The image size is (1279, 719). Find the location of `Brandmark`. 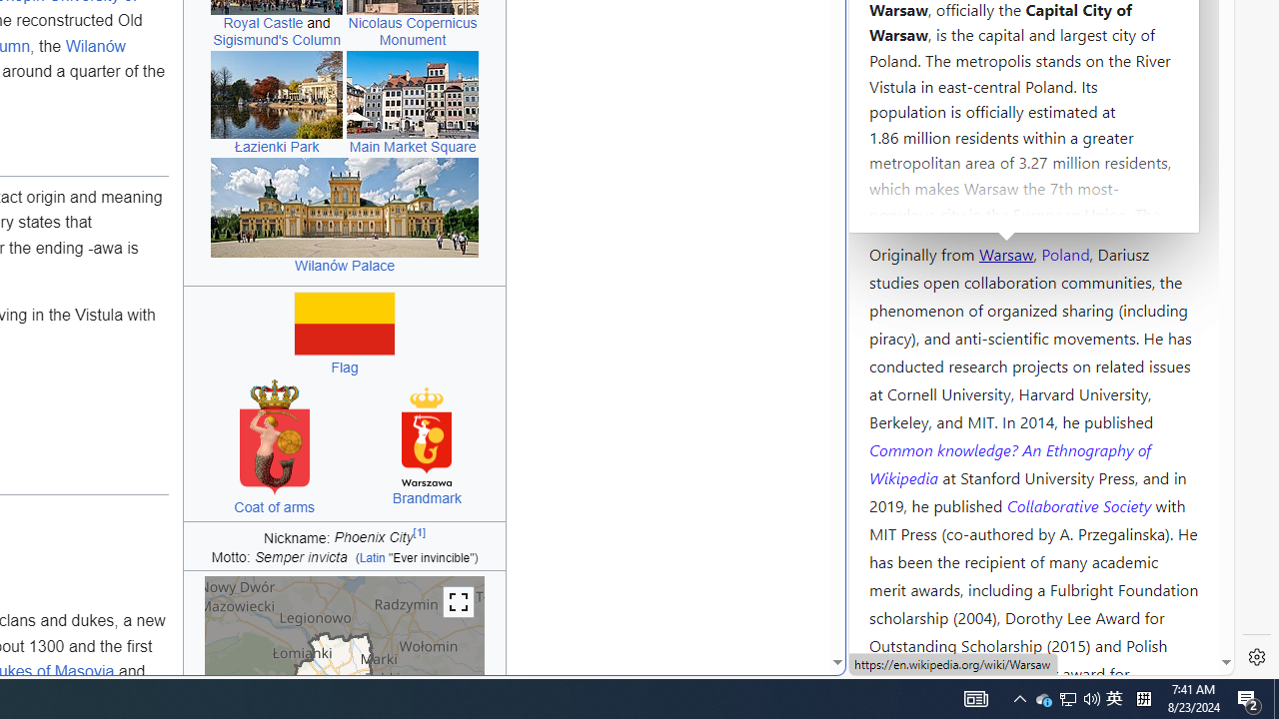

Brandmark is located at coordinates (426, 499).